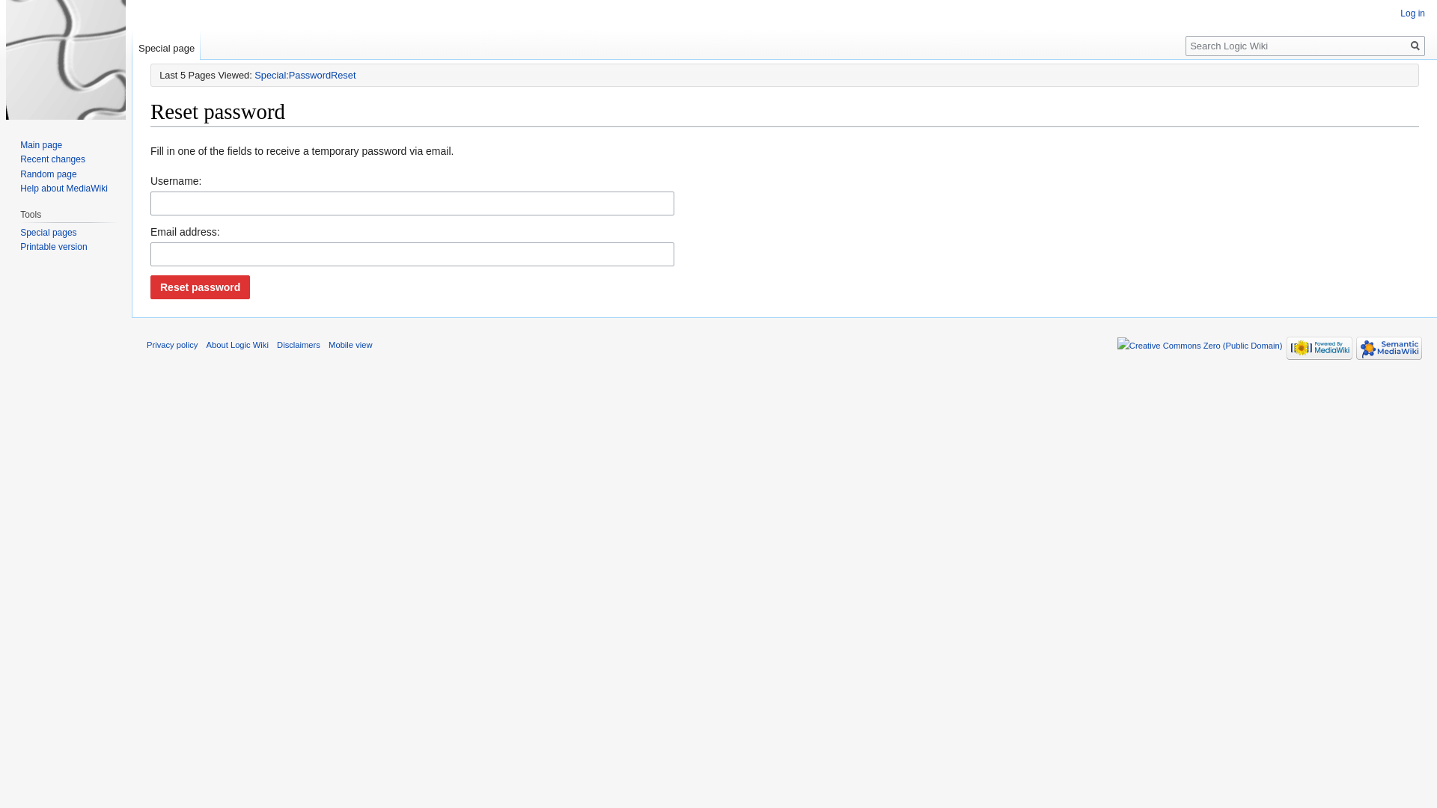  I want to click on Jump to navigation, so click(150, 139).